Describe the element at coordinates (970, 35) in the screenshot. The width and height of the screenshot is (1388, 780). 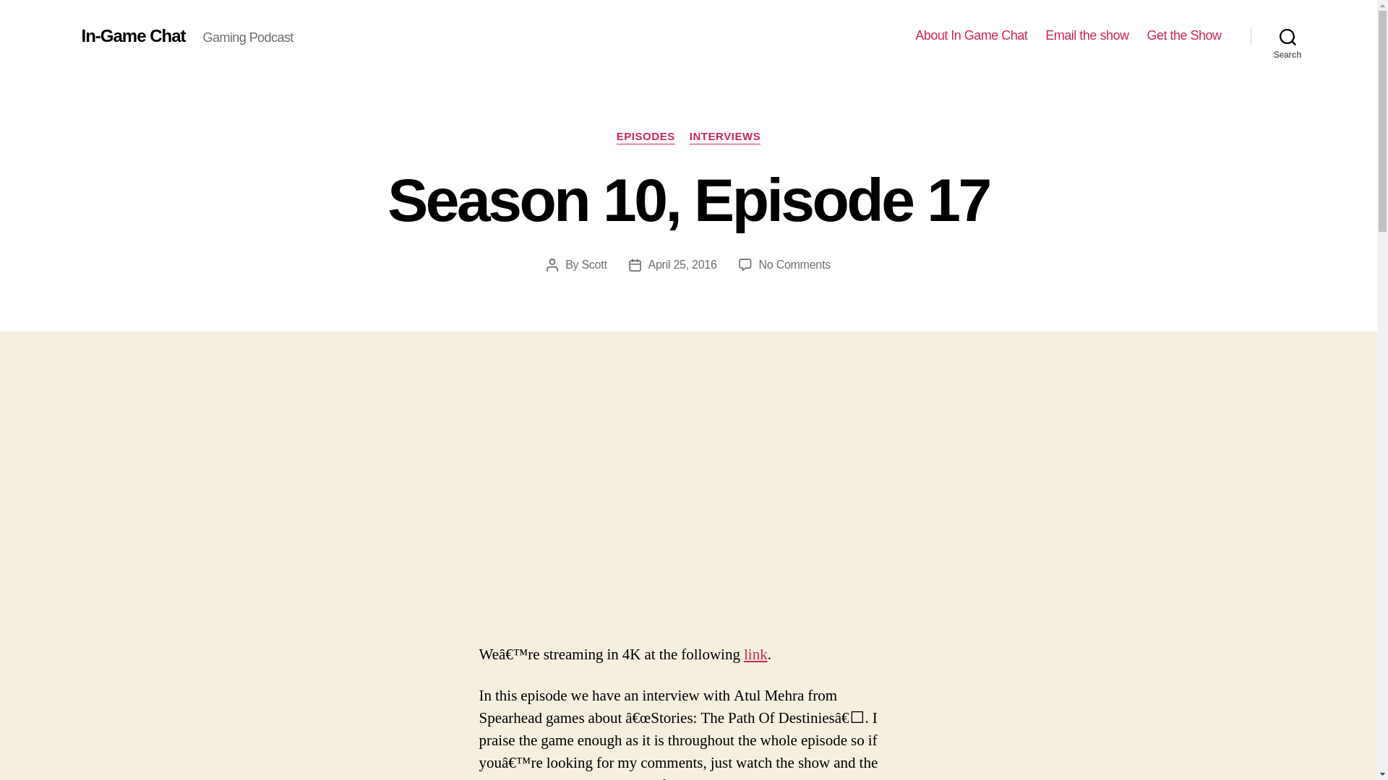
I see `link` at that location.